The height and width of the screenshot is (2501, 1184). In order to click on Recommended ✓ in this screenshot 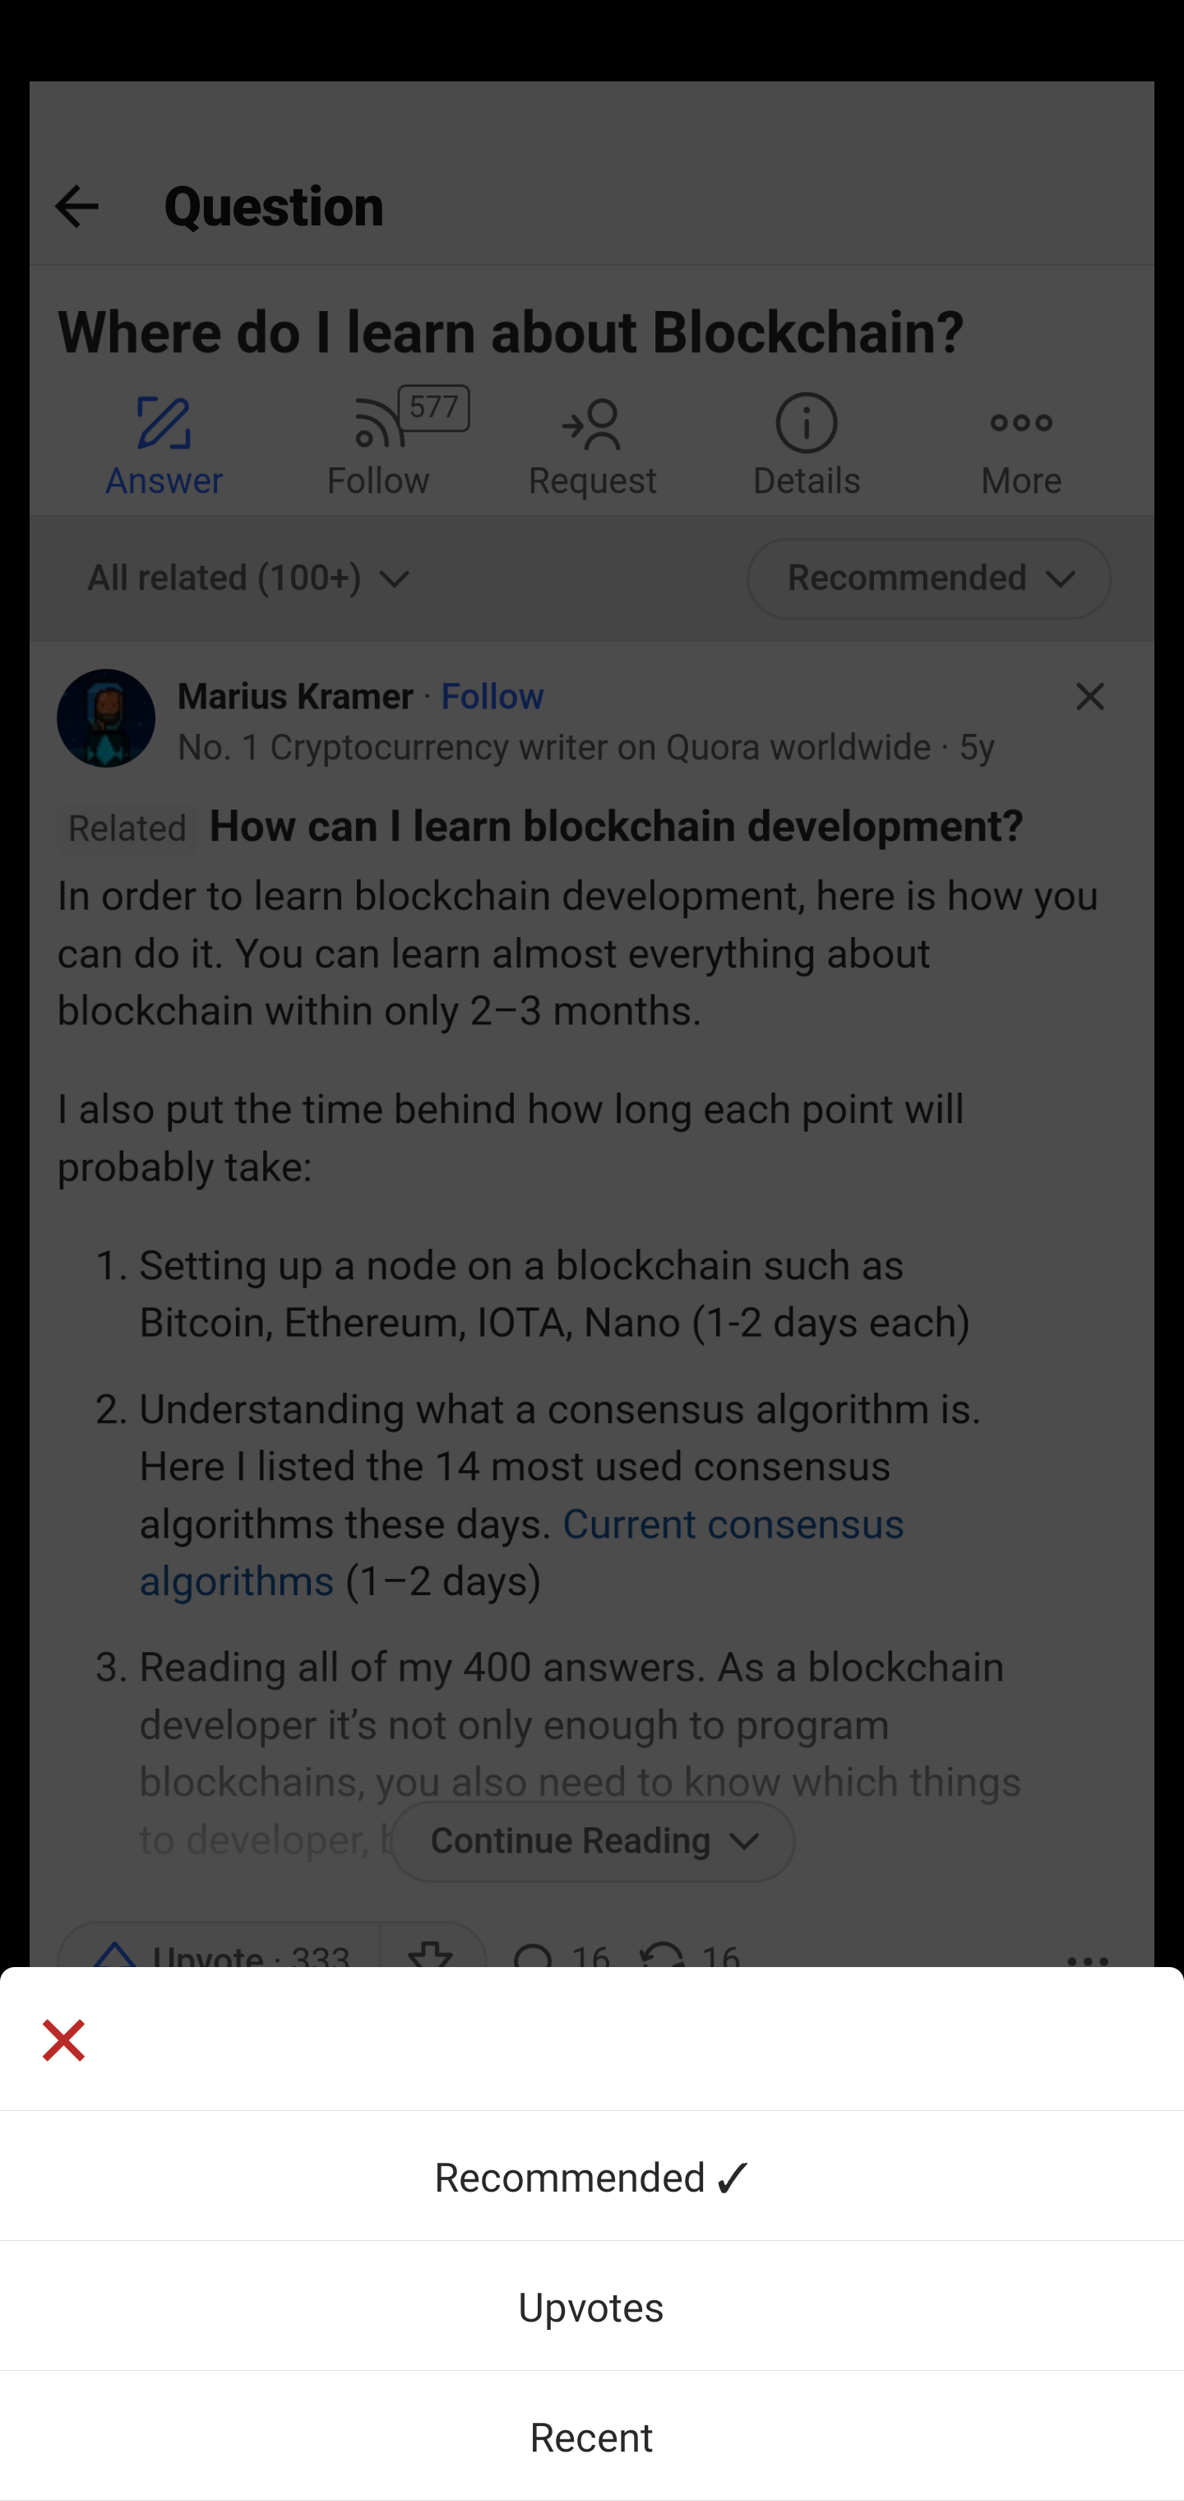, I will do `click(592, 2175)`.